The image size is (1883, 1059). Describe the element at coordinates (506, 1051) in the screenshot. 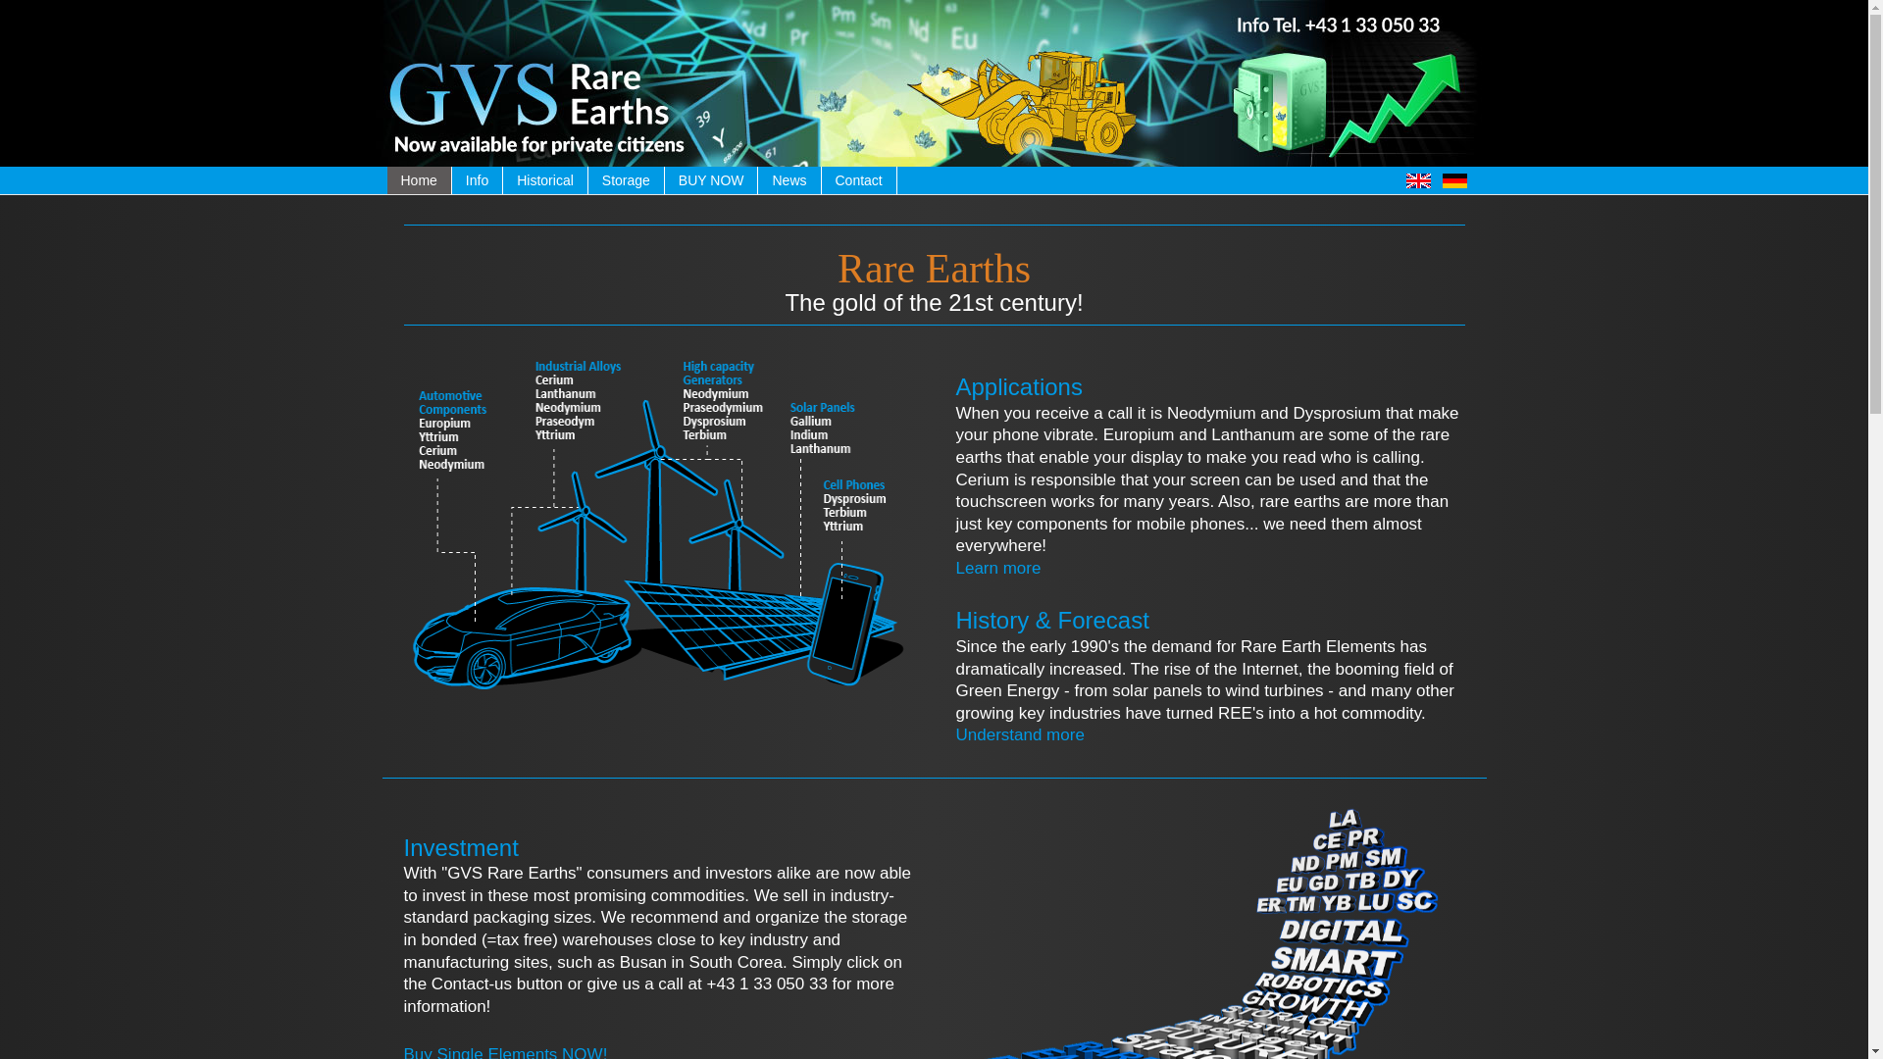

I see `Buy Single Elements NOW!` at that location.